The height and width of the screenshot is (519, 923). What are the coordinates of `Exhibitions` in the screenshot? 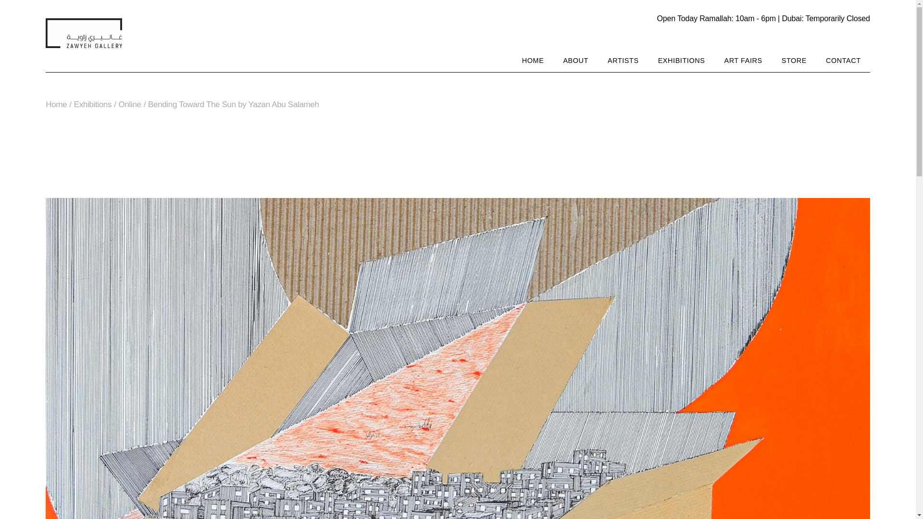 It's located at (92, 104).